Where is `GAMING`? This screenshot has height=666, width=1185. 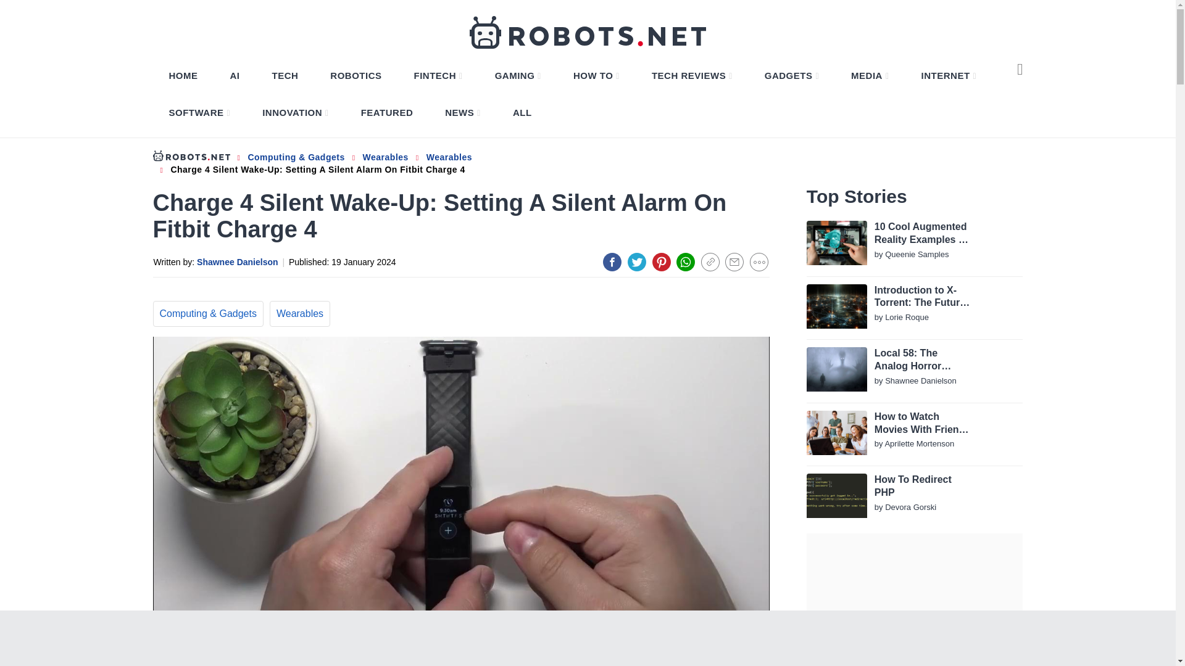
GAMING is located at coordinates (518, 75).